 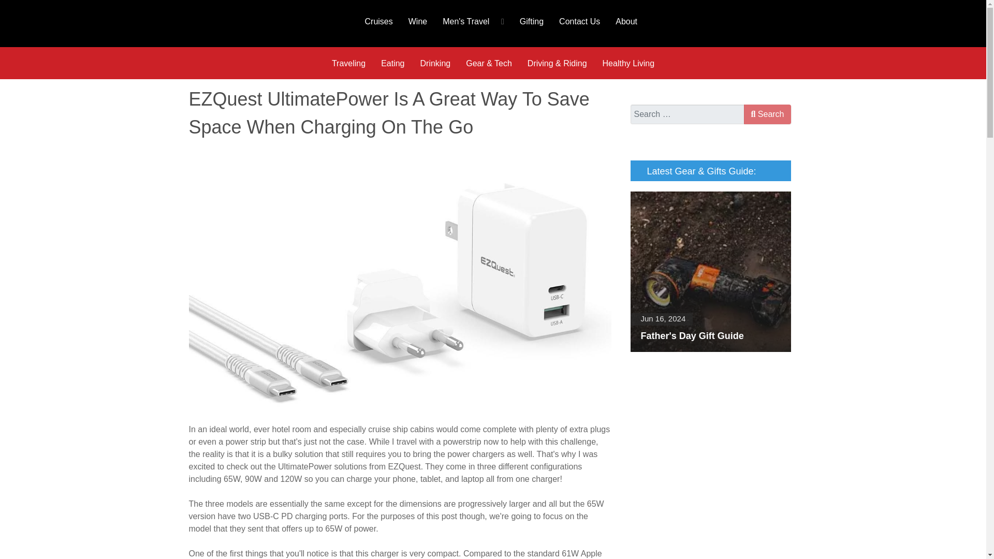 What do you see at coordinates (392, 63) in the screenshot?
I see `Eating` at bounding box center [392, 63].